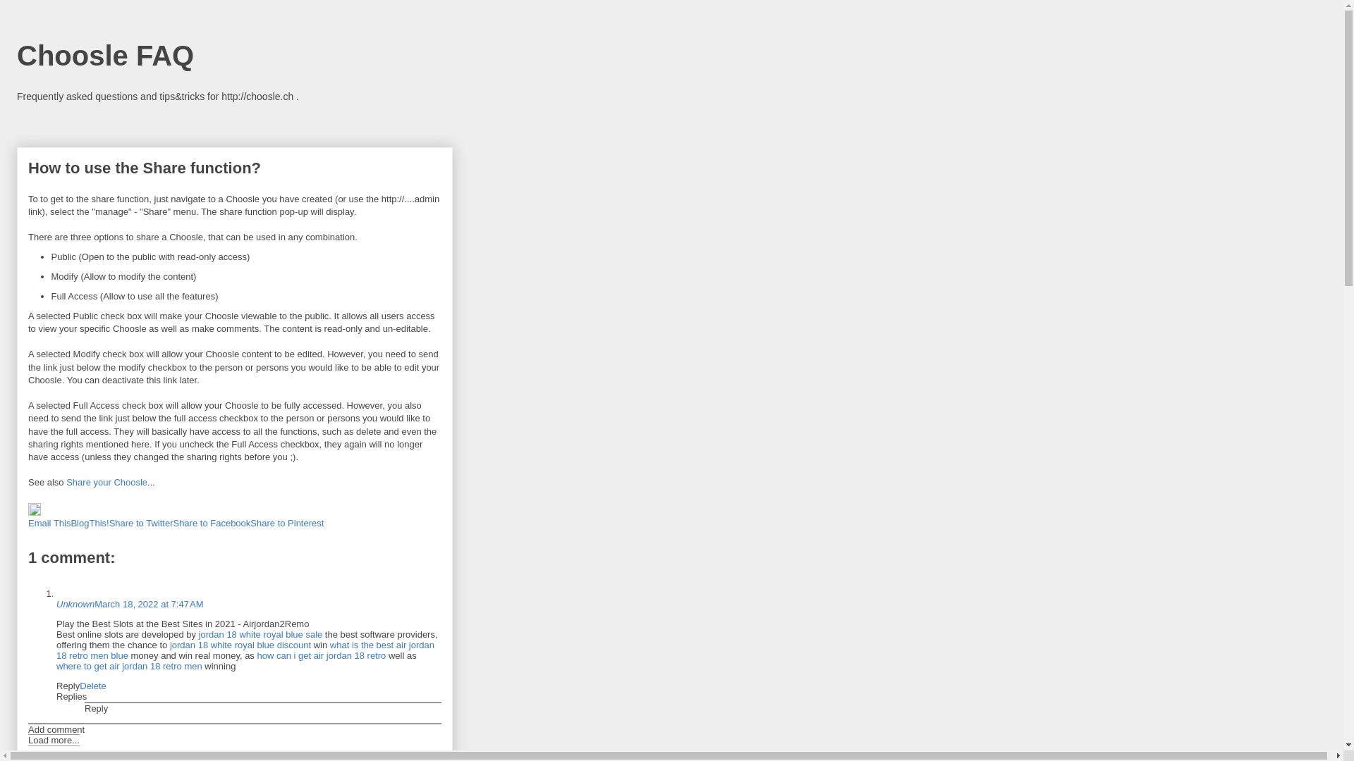 This screenshot has width=1354, height=761. I want to click on where to get air jordan 18 retro men, so click(130, 667).